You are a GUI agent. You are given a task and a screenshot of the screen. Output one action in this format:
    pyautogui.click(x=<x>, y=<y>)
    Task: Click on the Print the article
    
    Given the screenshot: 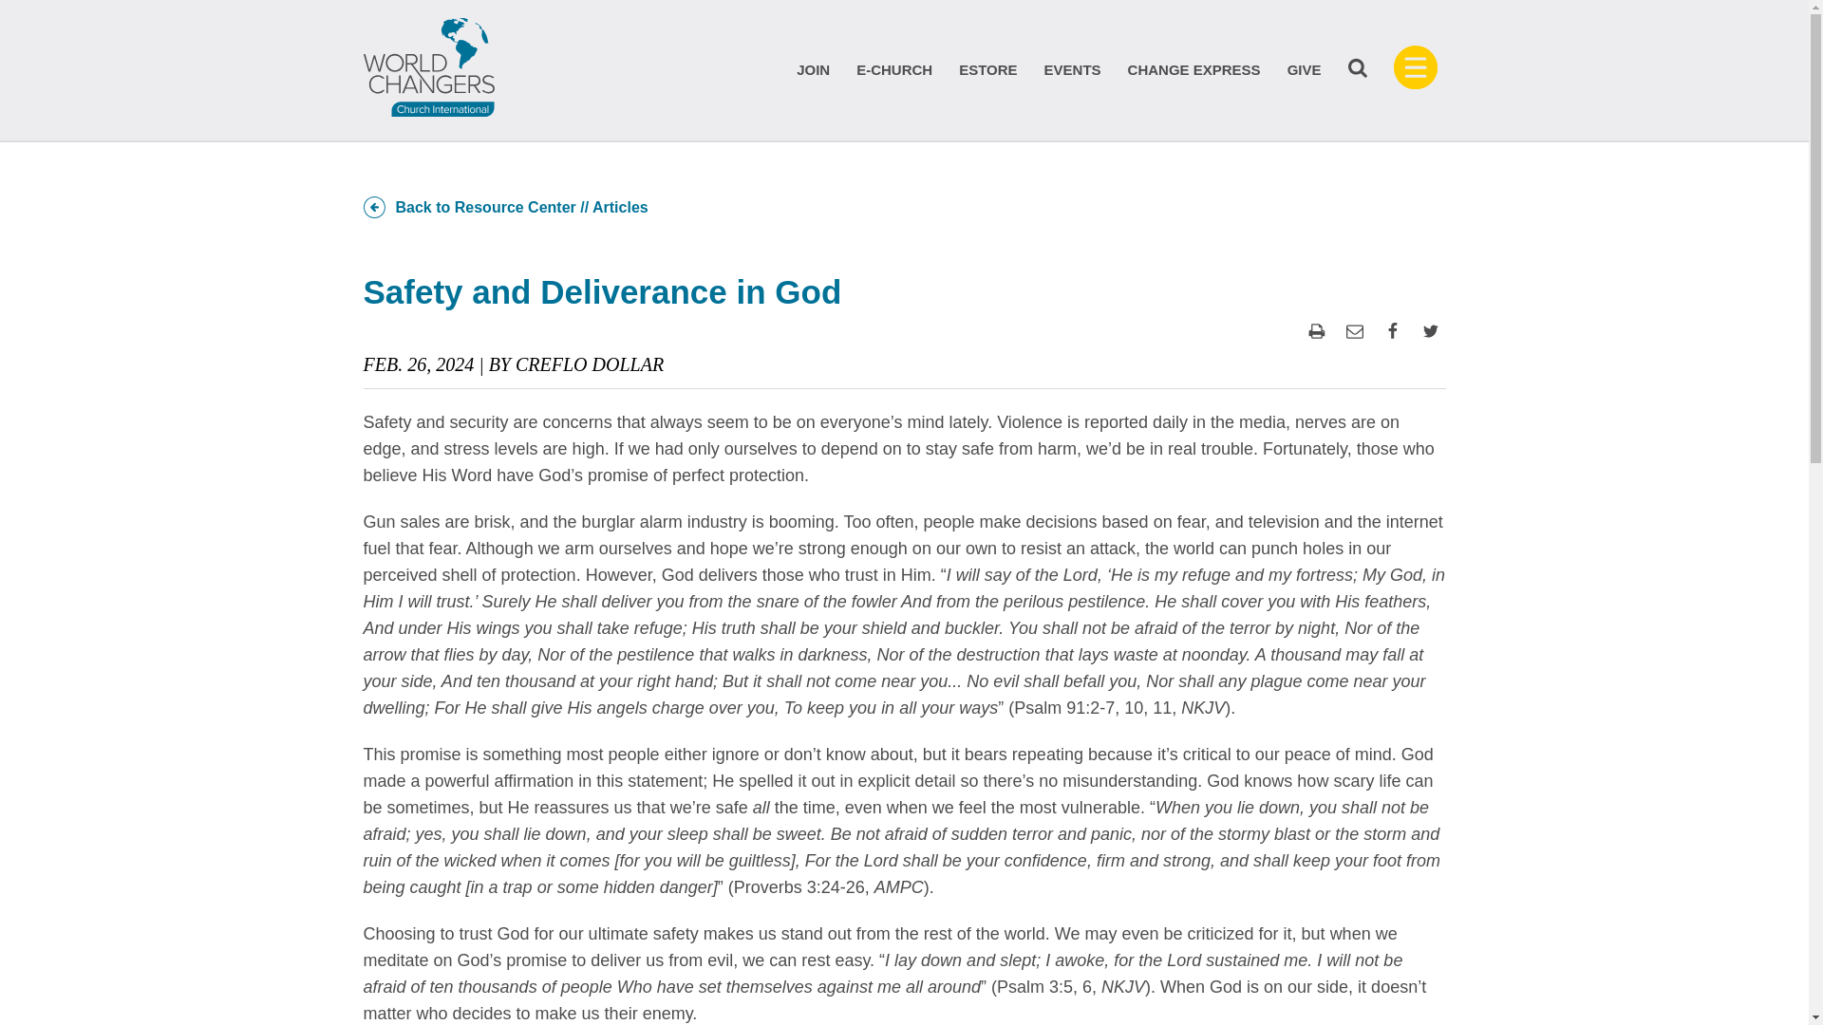 What is the action you would take?
    pyautogui.click(x=1316, y=330)
    